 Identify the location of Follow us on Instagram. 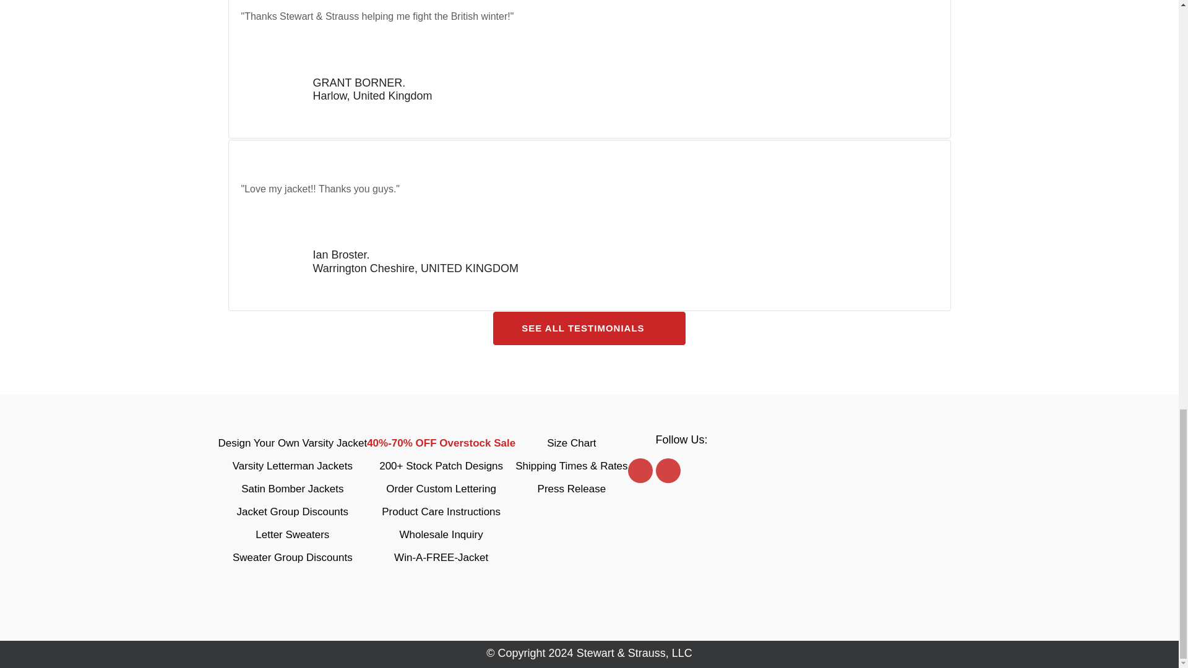
(668, 470).